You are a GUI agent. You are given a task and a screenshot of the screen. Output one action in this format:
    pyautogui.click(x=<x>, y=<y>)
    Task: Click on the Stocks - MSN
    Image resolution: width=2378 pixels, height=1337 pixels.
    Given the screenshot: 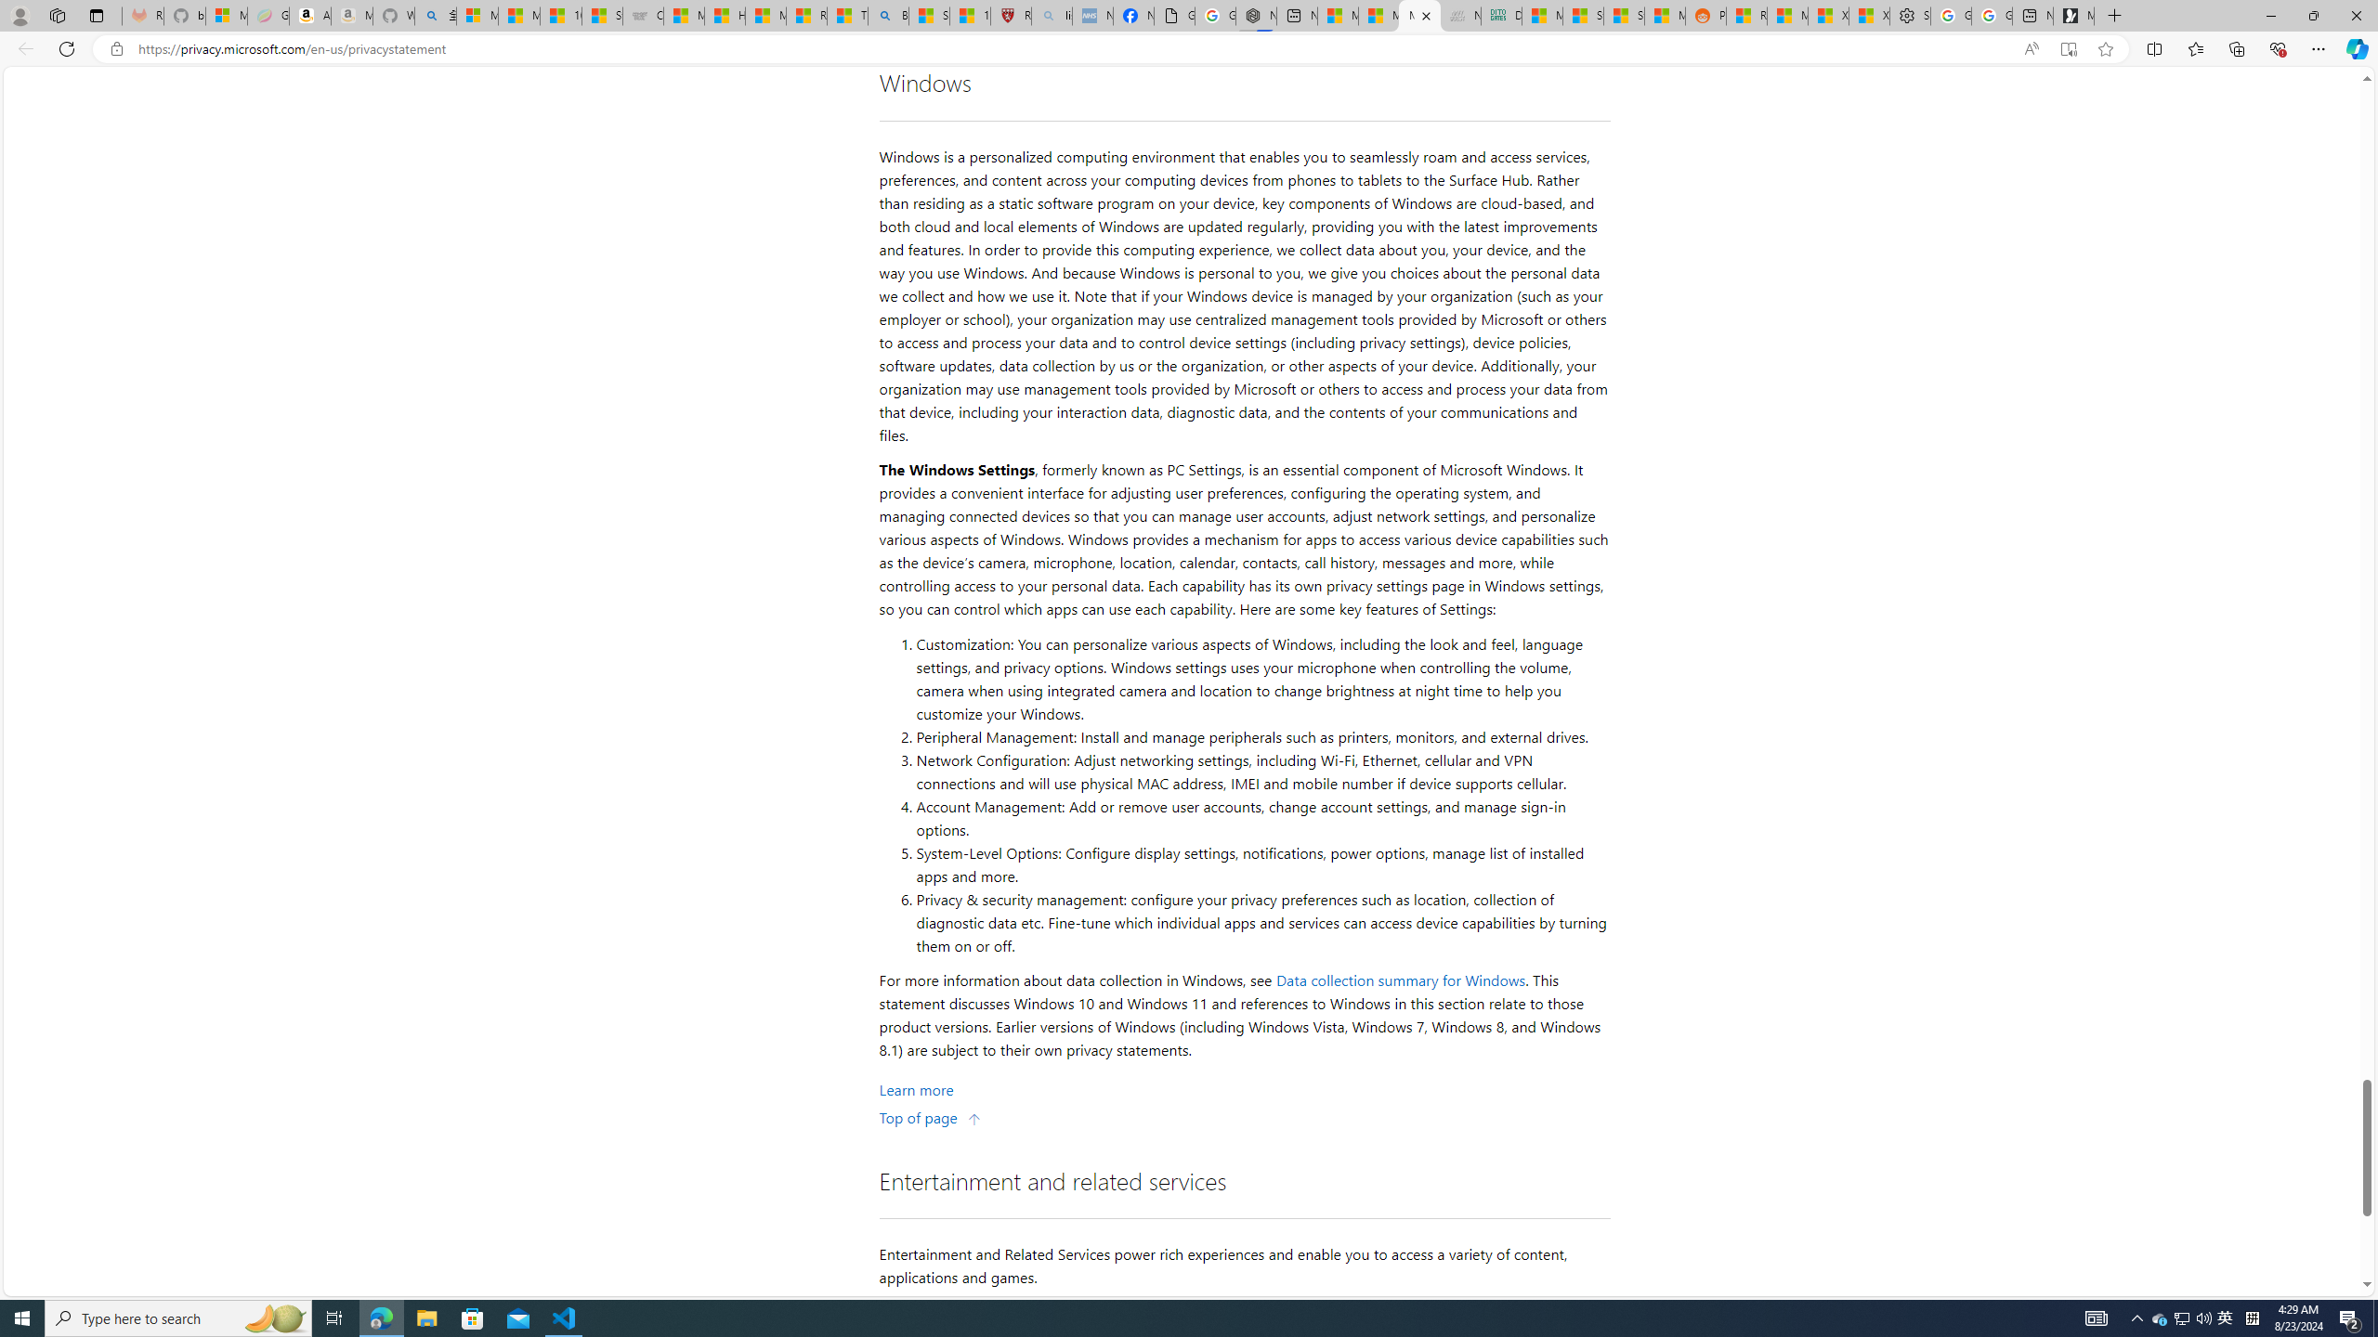 What is the action you would take?
    pyautogui.click(x=1624, y=16)
    